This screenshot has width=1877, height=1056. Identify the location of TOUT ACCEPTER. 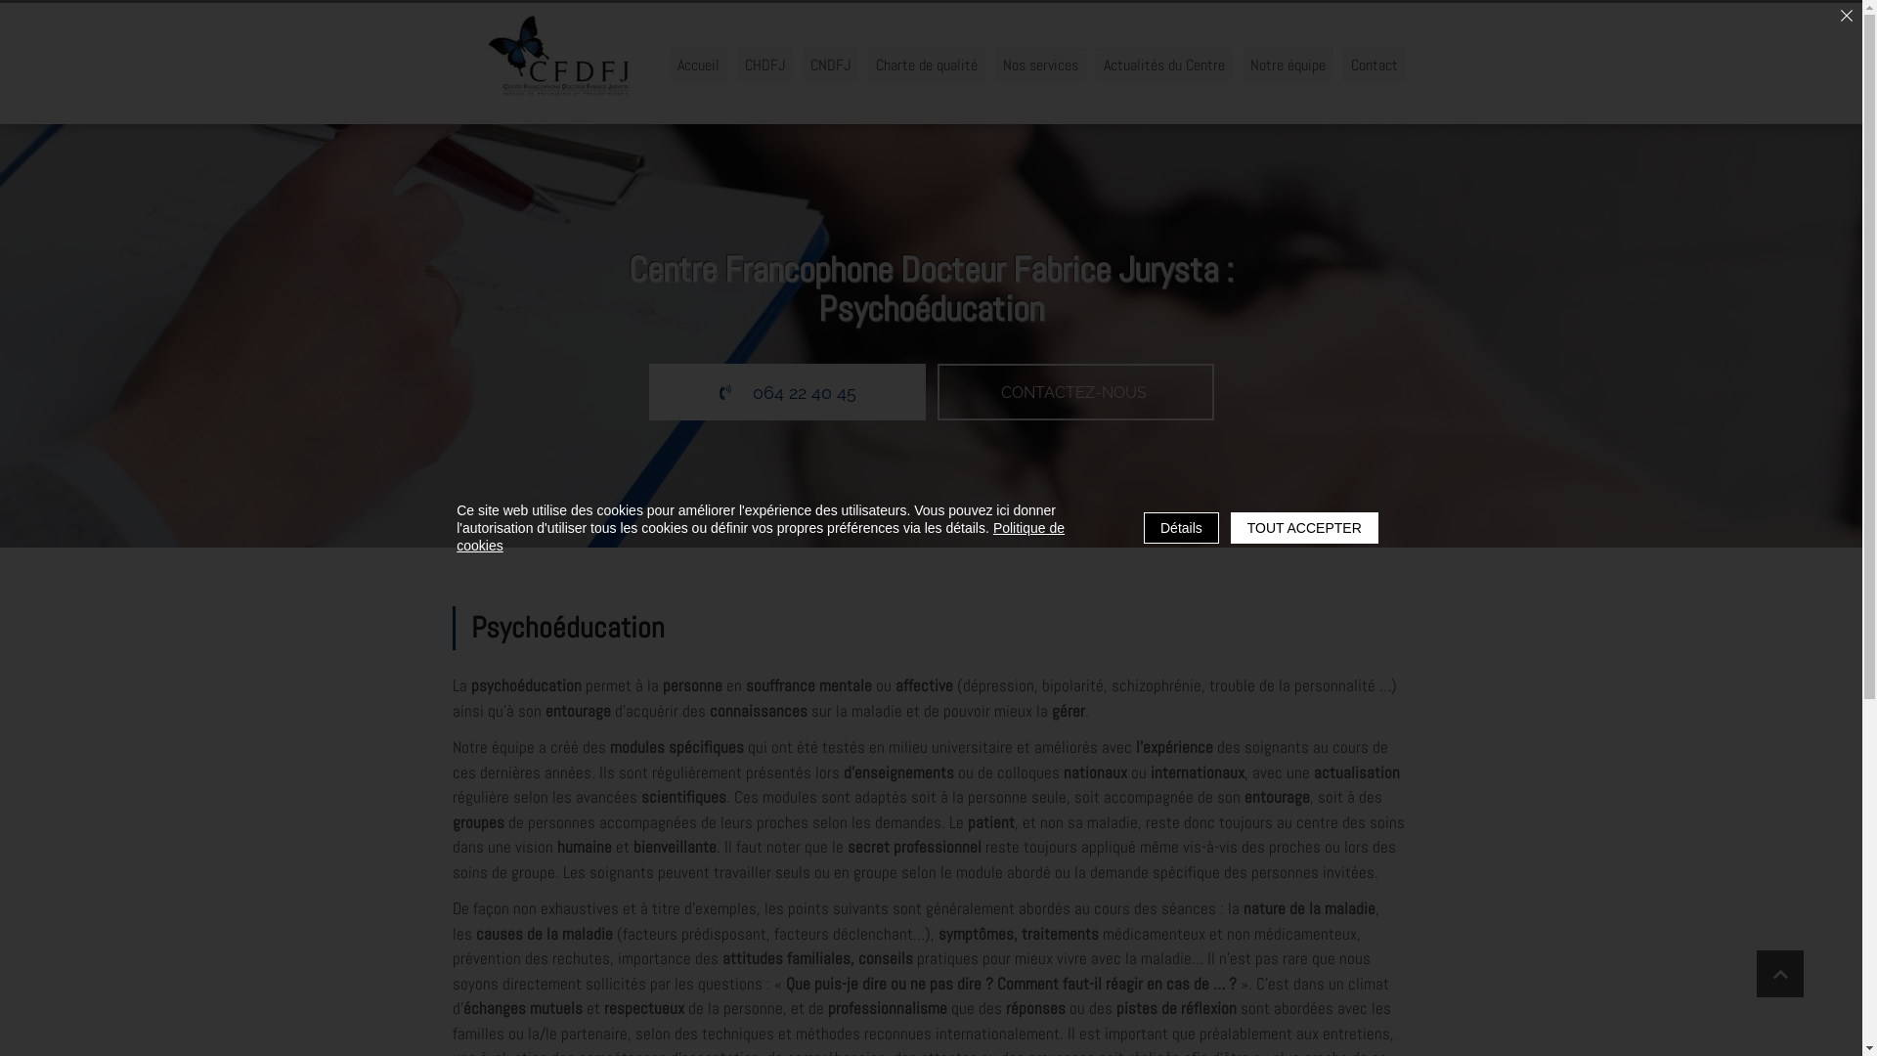
(1304, 528).